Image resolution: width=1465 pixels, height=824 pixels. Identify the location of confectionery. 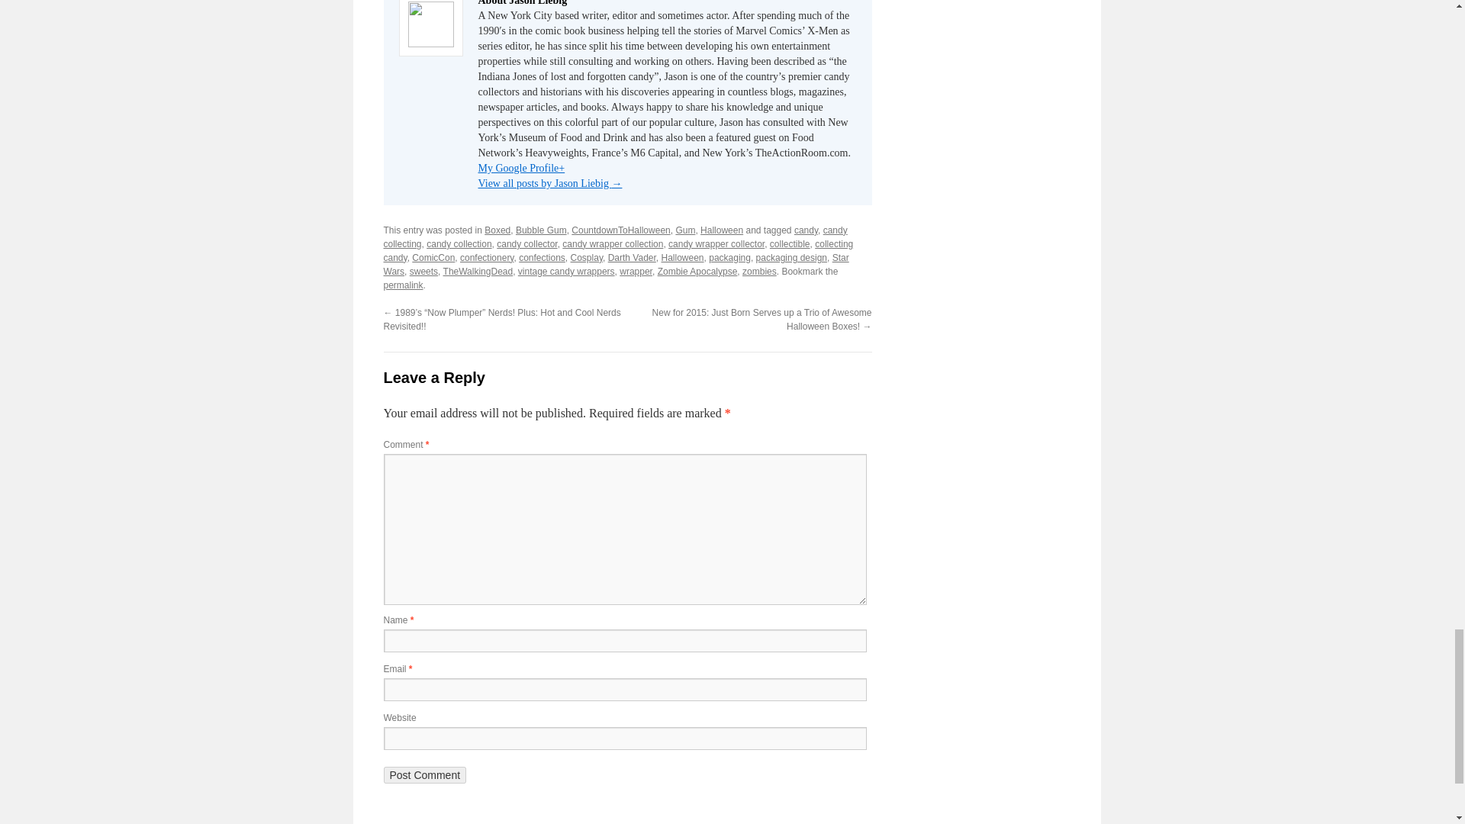
(487, 257).